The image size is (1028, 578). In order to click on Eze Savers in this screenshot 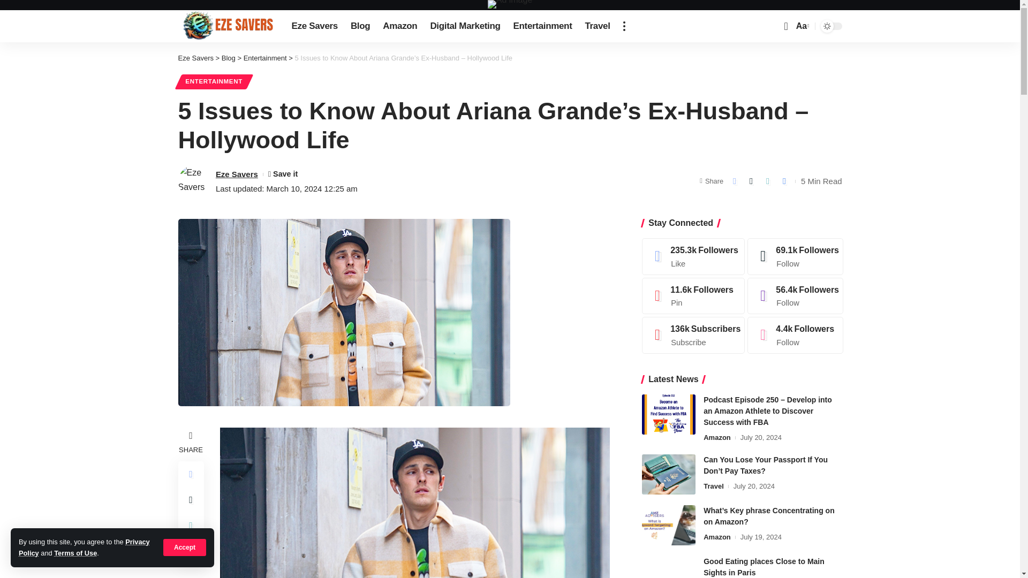, I will do `click(228, 58)`.